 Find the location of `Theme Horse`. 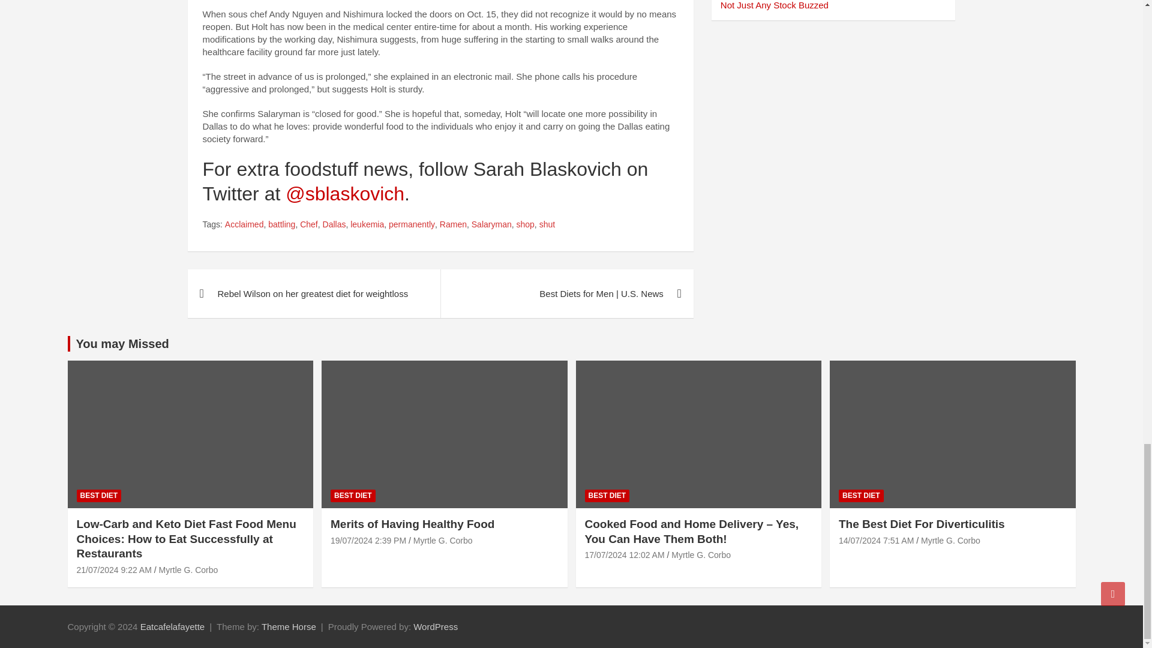

Theme Horse is located at coordinates (288, 626).